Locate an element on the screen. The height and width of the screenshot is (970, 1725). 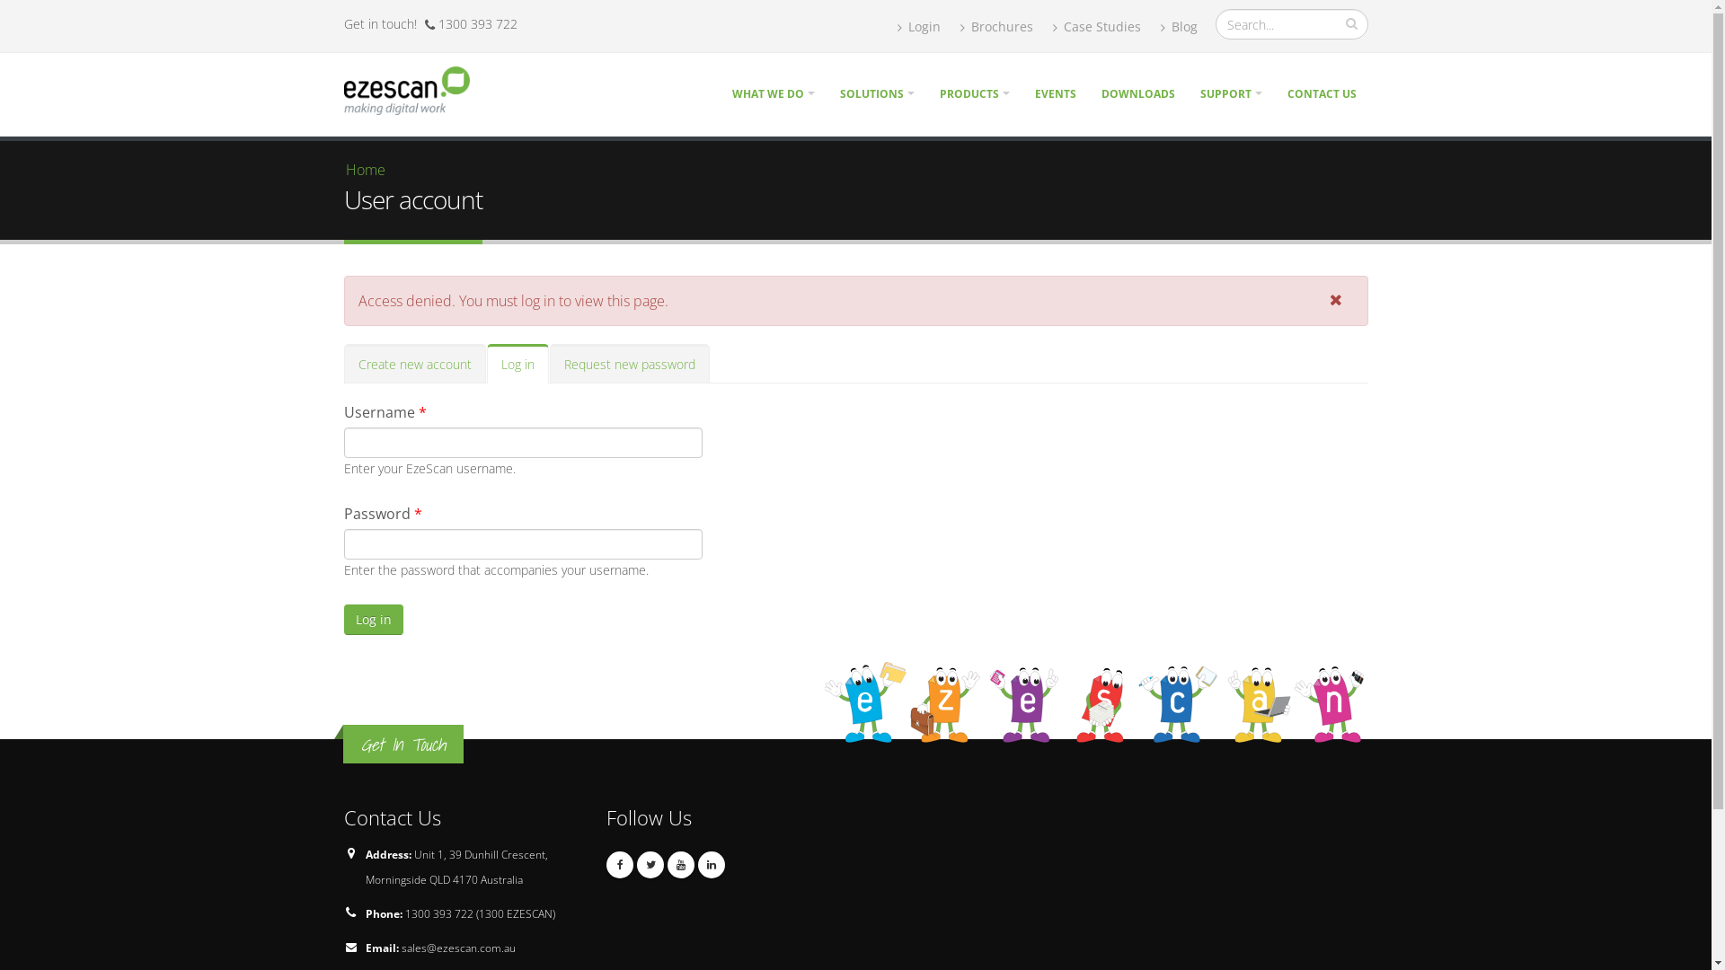
Home is located at coordinates (365, 170).